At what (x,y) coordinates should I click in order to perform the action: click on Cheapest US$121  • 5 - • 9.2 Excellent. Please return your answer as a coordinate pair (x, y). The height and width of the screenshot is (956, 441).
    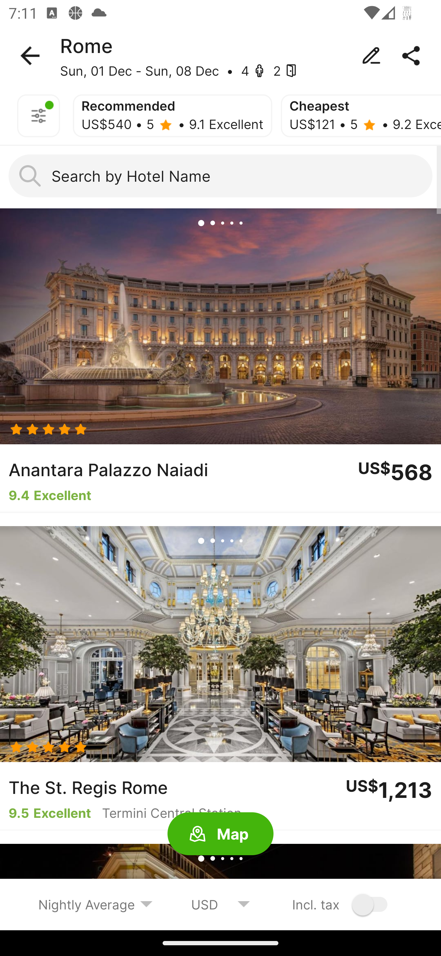
    Looking at the image, I should click on (361, 116).